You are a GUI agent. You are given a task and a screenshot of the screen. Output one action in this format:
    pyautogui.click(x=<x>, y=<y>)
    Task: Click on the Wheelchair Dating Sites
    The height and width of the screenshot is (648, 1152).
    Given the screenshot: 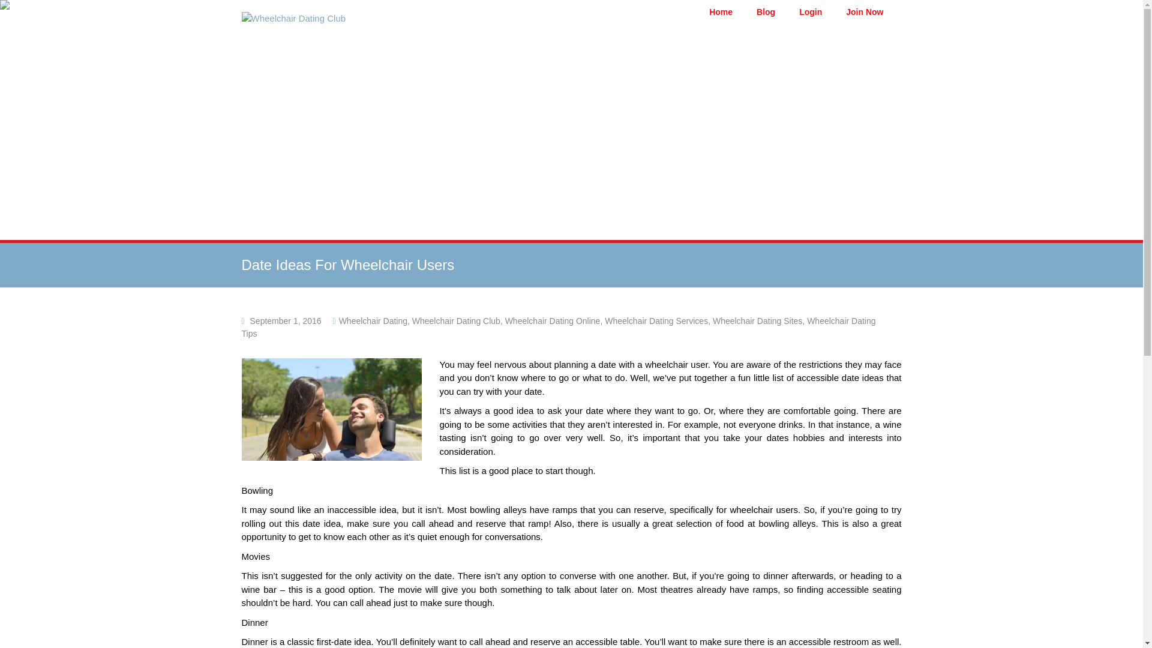 What is the action you would take?
    pyautogui.click(x=757, y=321)
    